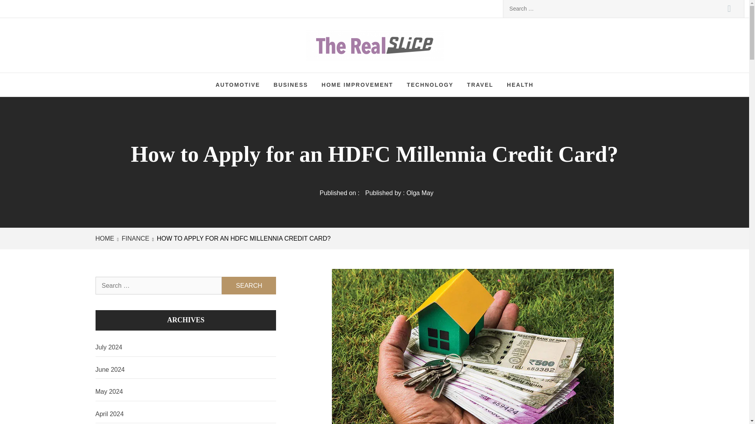 Image resolution: width=755 pixels, height=424 pixels. Describe the element at coordinates (729, 9) in the screenshot. I see `Search` at that location.